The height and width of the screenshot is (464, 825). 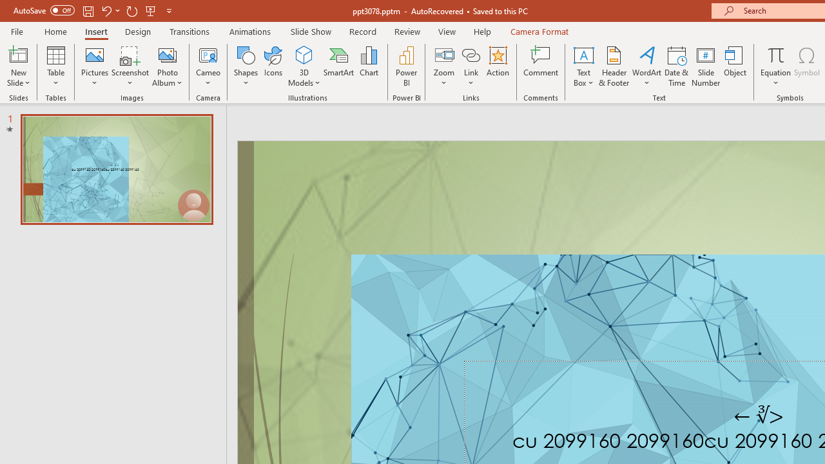 What do you see at coordinates (369, 66) in the screenshot?
I see `Chart...` at bounding box center [369, 66].